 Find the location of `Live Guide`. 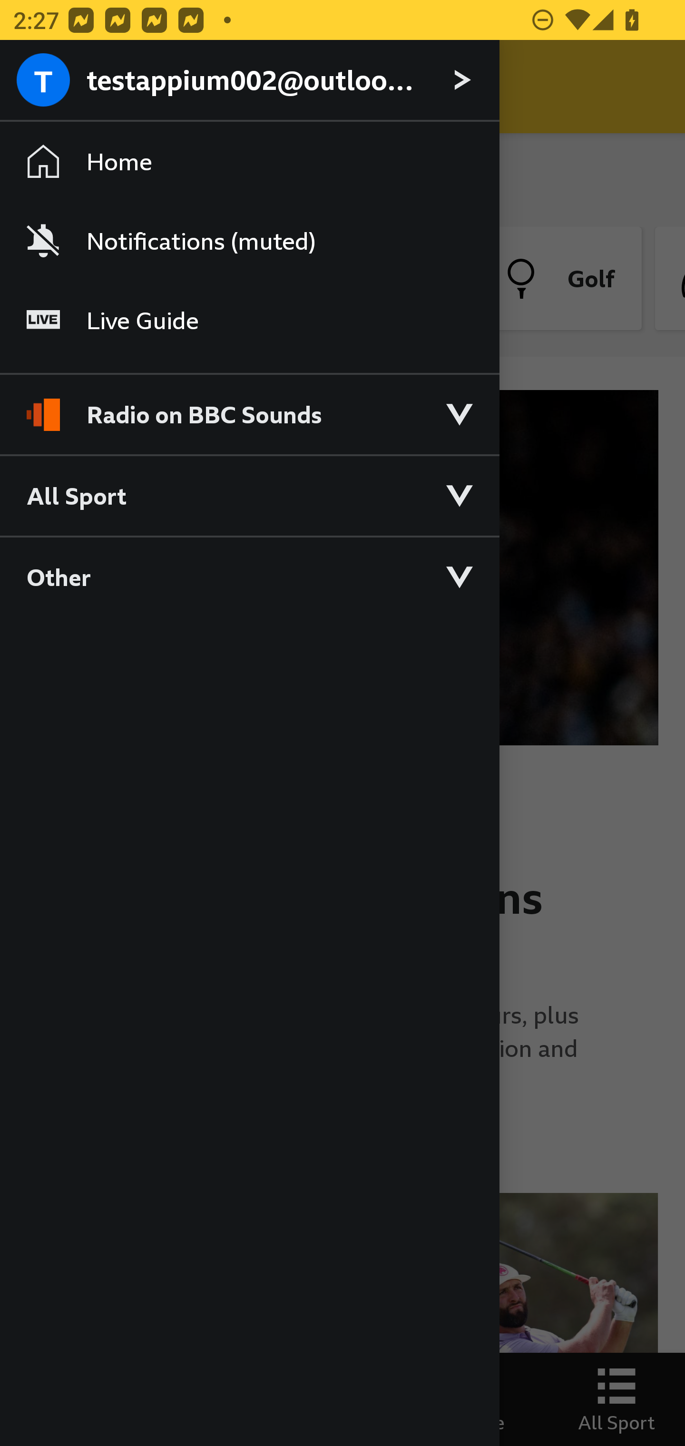

Live Guide is located at coordinates (249, 320).